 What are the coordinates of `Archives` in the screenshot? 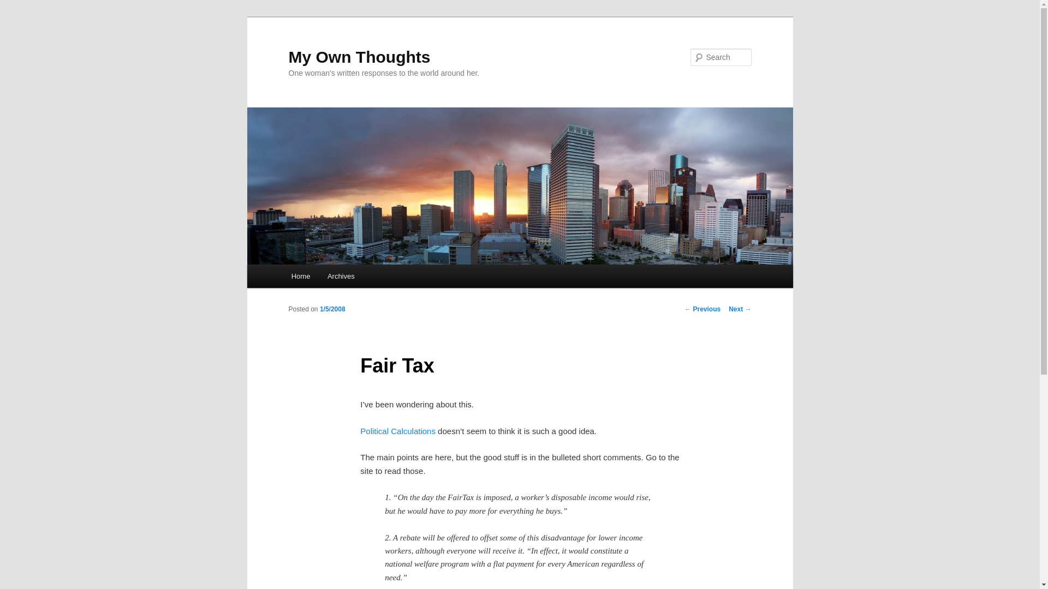 It's located at (341, 276).